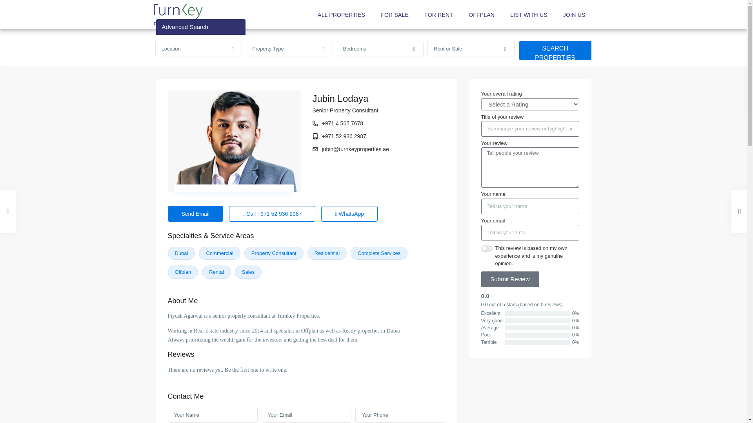 The image size is (753, 423). Describe the element at coordinates (196, 213) in the screenshot. I see `Send Email` at that location.